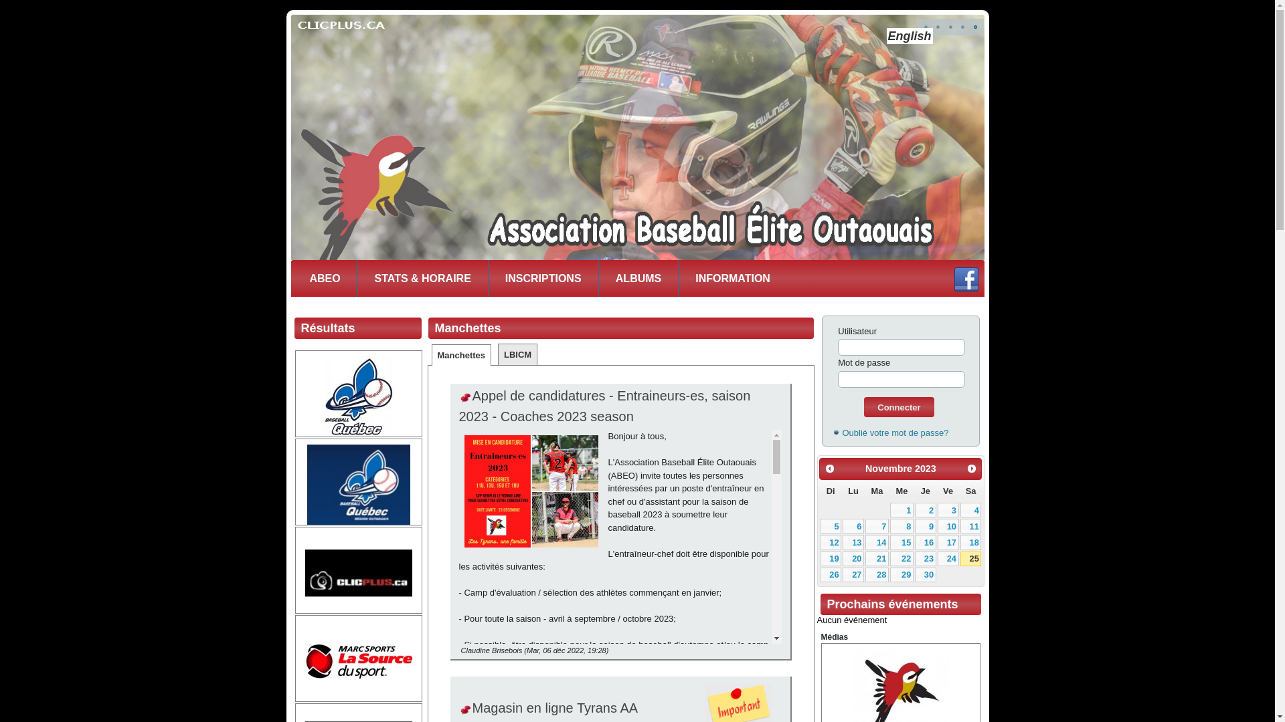  Describe the element at coordinates (948, 542) in the screenshot. I see `17` at that location.